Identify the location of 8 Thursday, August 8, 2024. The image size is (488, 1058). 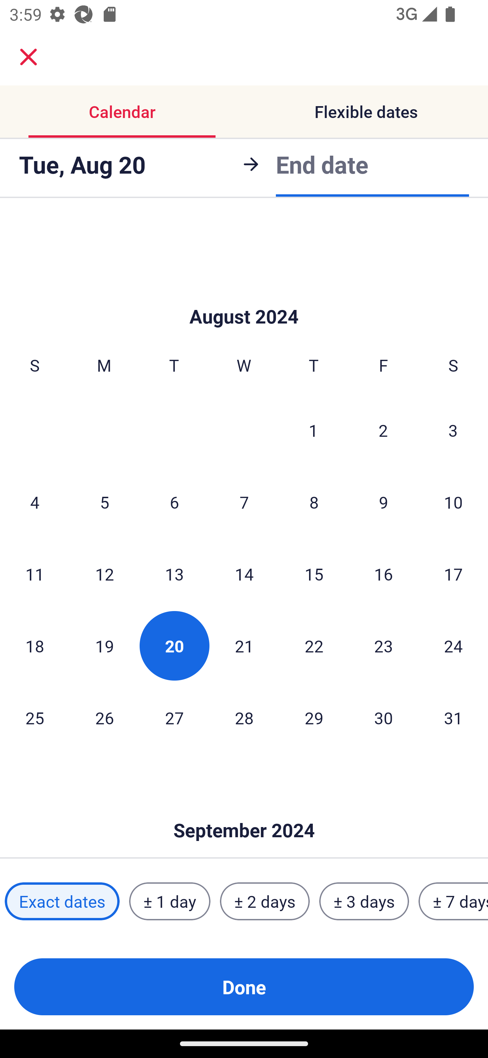
(314, 502).